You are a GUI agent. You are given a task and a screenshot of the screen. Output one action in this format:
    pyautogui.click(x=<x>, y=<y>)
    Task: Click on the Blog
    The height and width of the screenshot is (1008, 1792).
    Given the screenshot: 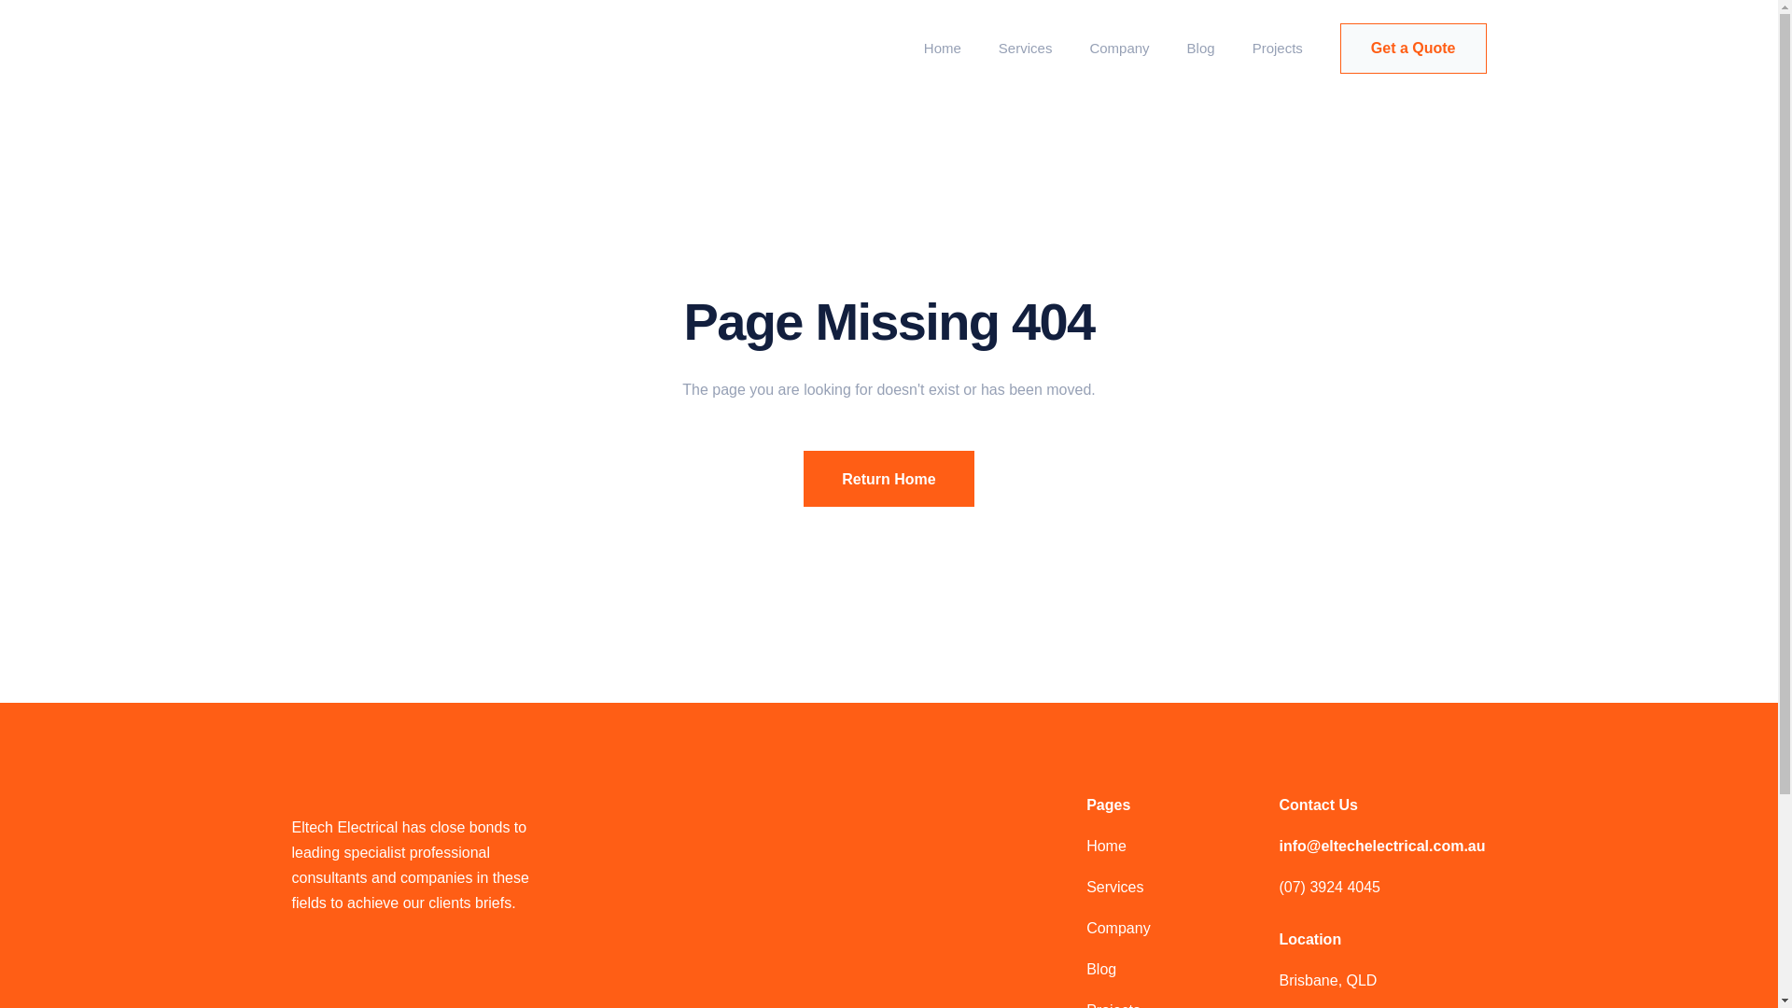 What is the action you would take?
    pyautogui.click(x=1201, y=49)
    